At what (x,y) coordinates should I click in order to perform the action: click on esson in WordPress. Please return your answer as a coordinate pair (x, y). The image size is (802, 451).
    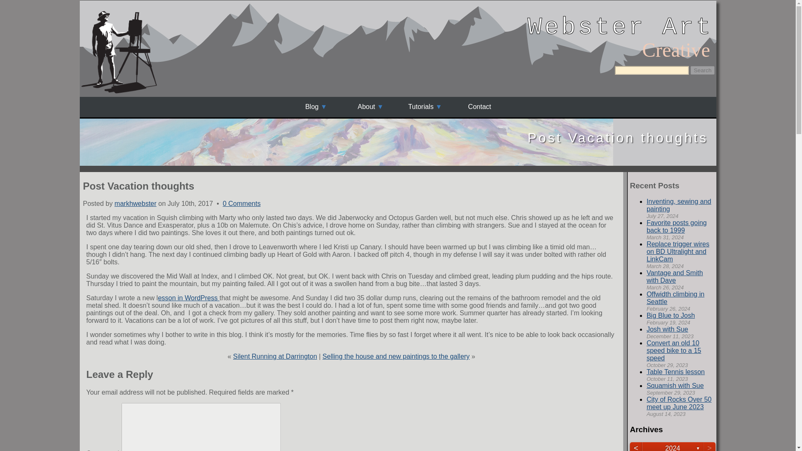
    Looking at the image, I should click on (188, 298).